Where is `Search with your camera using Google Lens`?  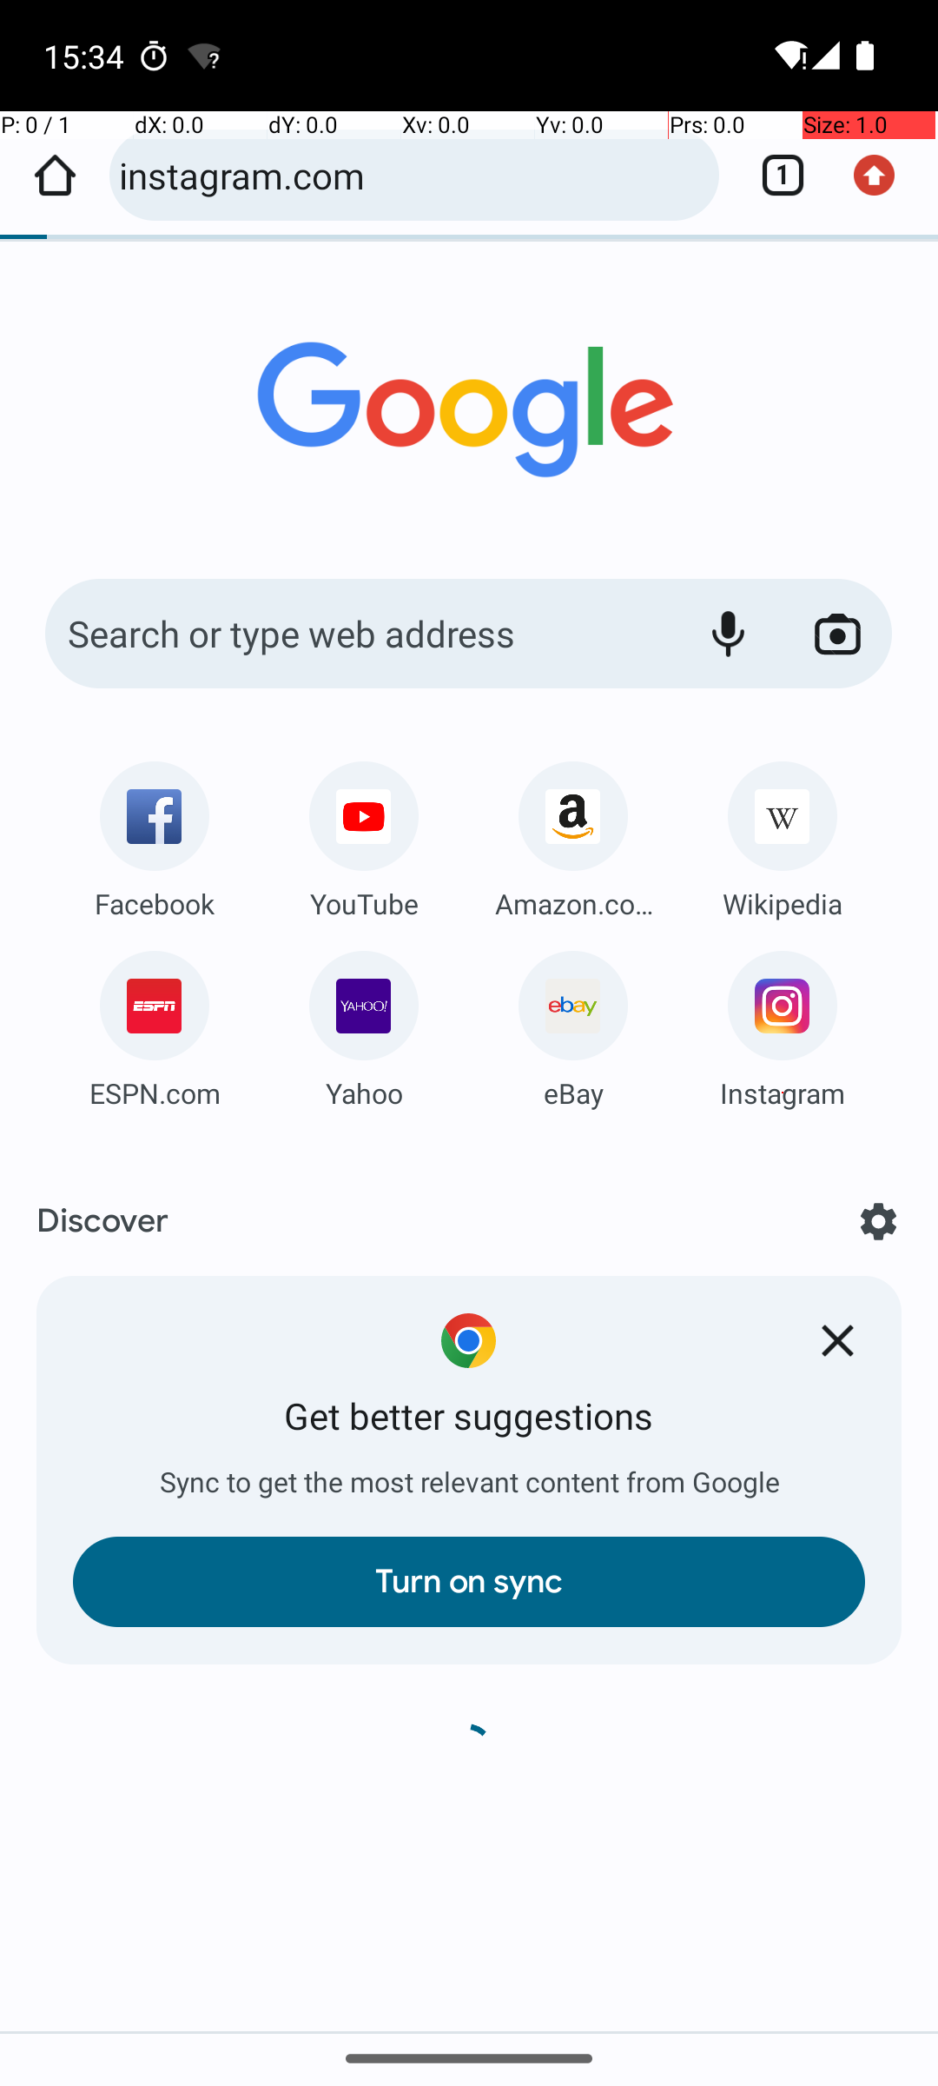
Search with your camera using Google Lens is located at coordinates (837, 634).